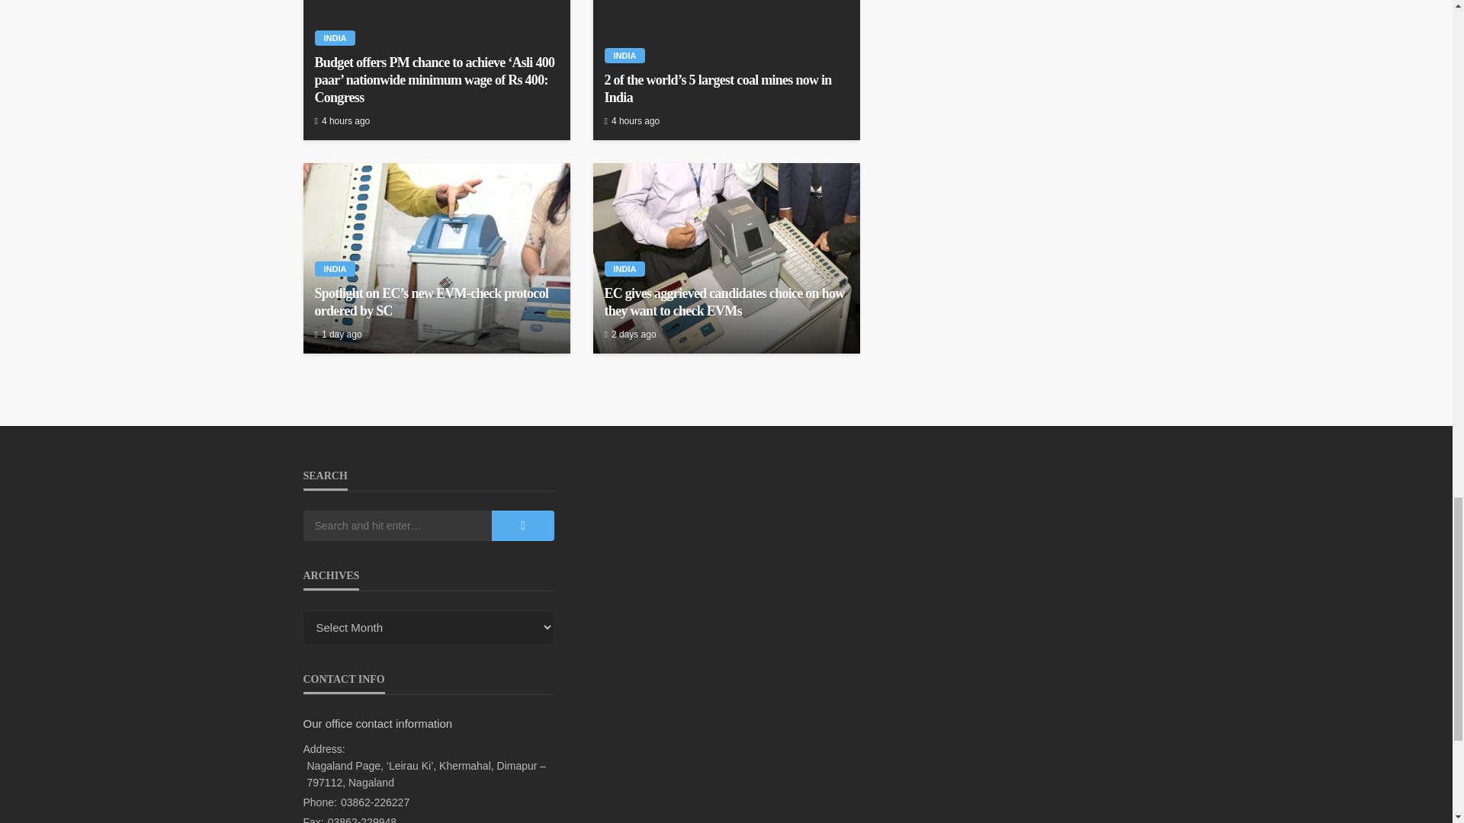  Describe the element at coordinates (624, 55) in the screenshot. I see `India` at that location.